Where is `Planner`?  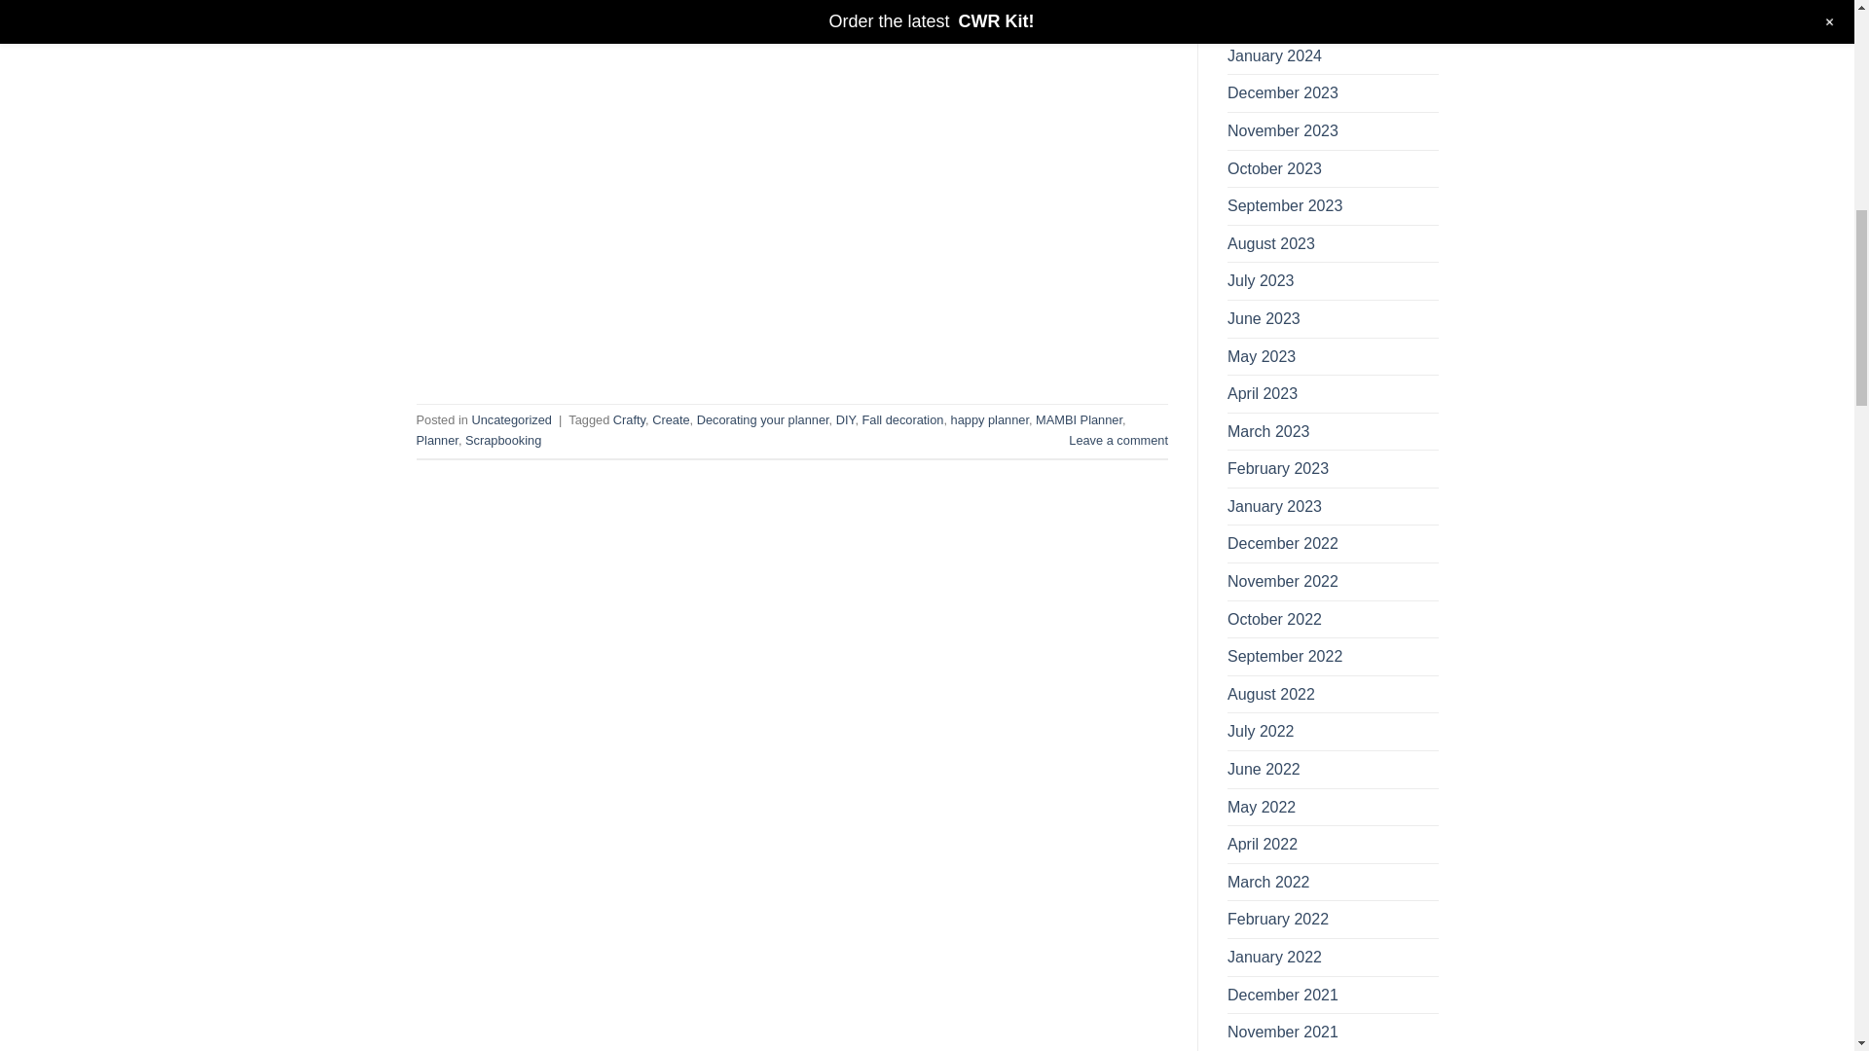 Planner is located at coordinates (437, 440).